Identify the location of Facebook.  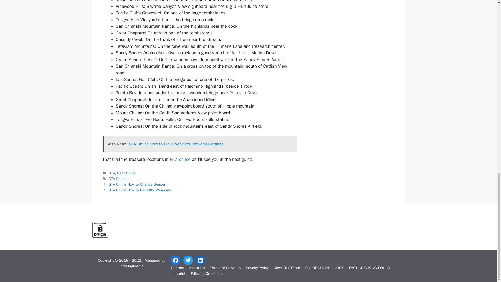
(175, 260).